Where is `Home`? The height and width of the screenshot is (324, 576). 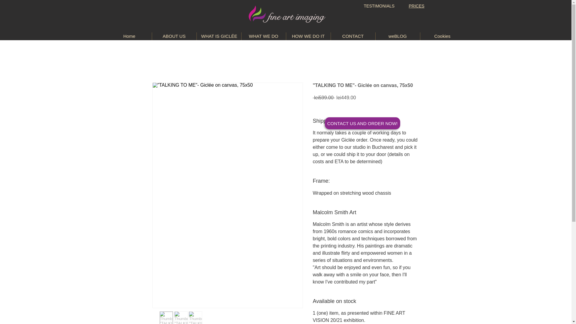 Home is located at coordinates (129, 36).